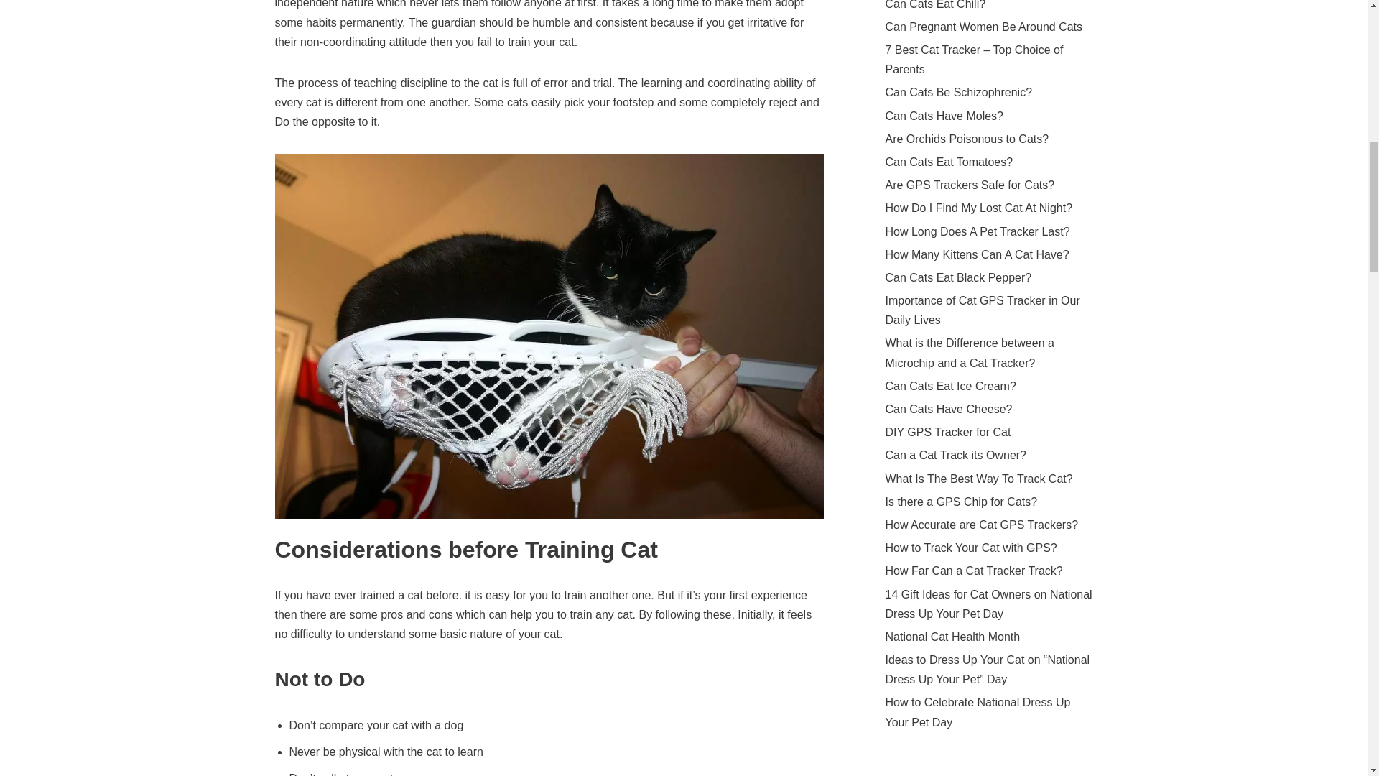 Image resolution: width=1379 pixels, height=776 pixels. I want to click on Can Pregnant Women Be Around Cats, so click(984, 27).